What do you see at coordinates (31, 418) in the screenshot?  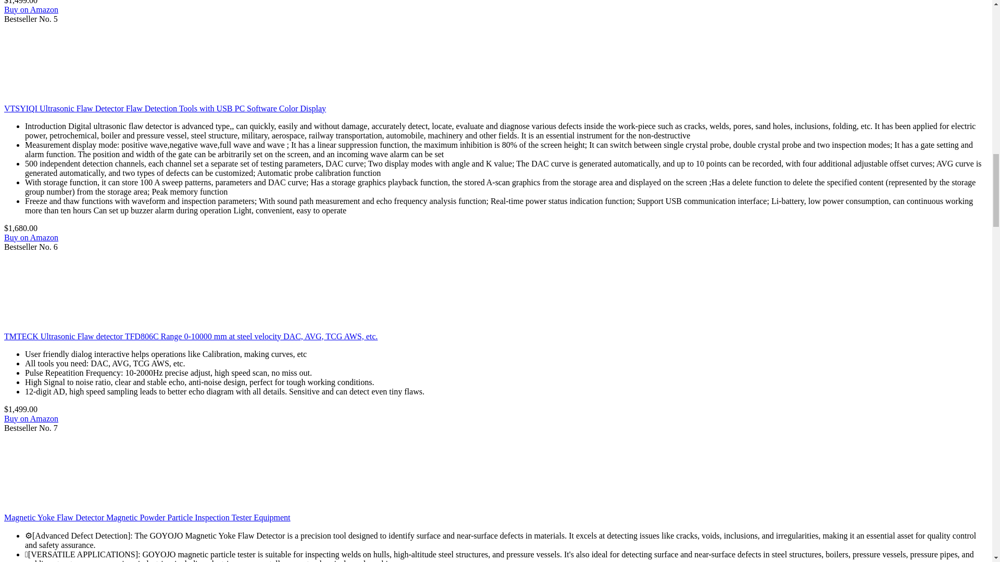 I see `Buy on Amazon` at bounding box center [31, 418].